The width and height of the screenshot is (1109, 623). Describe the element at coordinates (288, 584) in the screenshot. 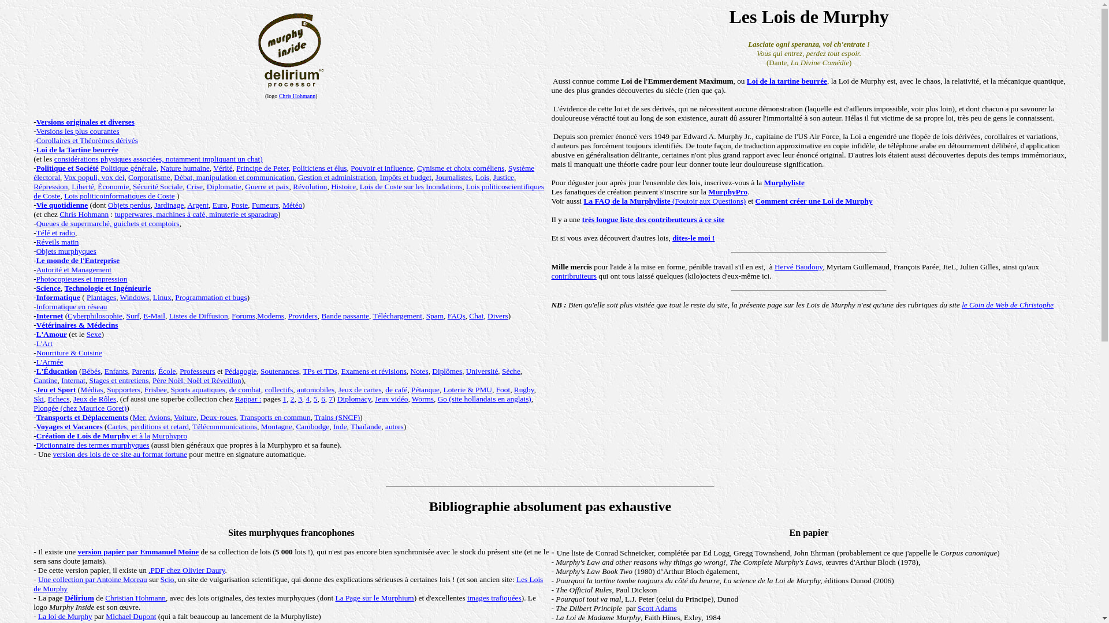

I see `Les Lois de Murphy` at that location.